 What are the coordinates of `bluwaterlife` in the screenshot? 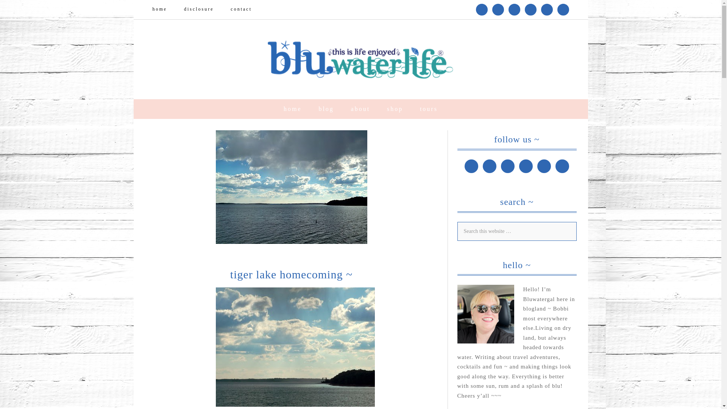 It's located at (360, 59).